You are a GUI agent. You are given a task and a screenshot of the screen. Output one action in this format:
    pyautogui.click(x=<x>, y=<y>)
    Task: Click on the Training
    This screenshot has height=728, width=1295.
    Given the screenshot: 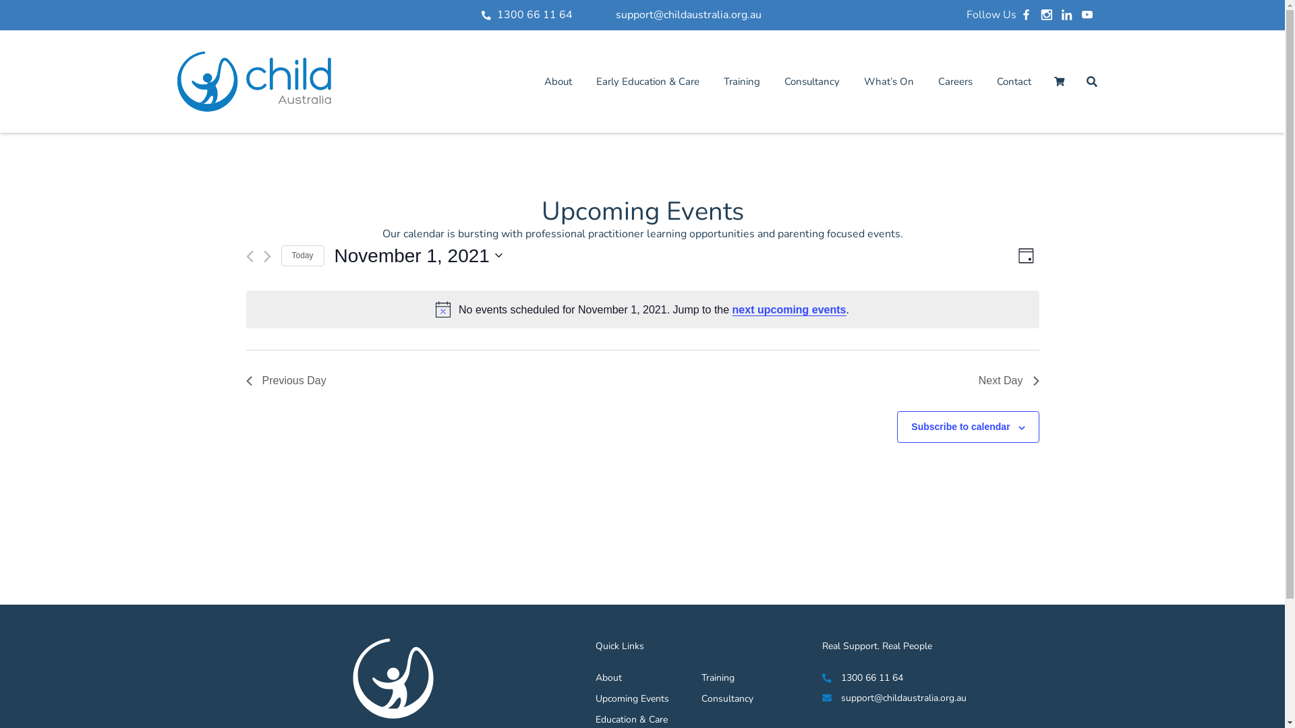 What is the action you would take?
    pyautogui.click(x=738, y=678)
    